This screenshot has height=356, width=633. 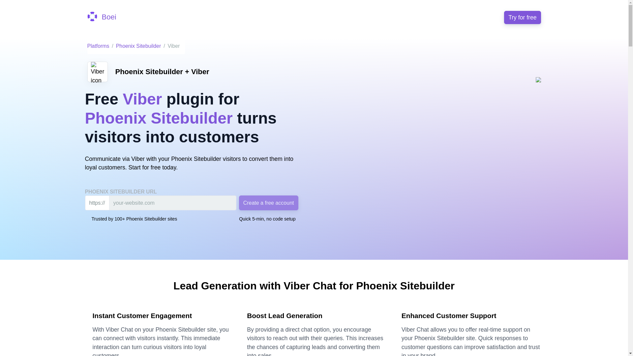 I want to click on Boei, so click(x=102, y=17).